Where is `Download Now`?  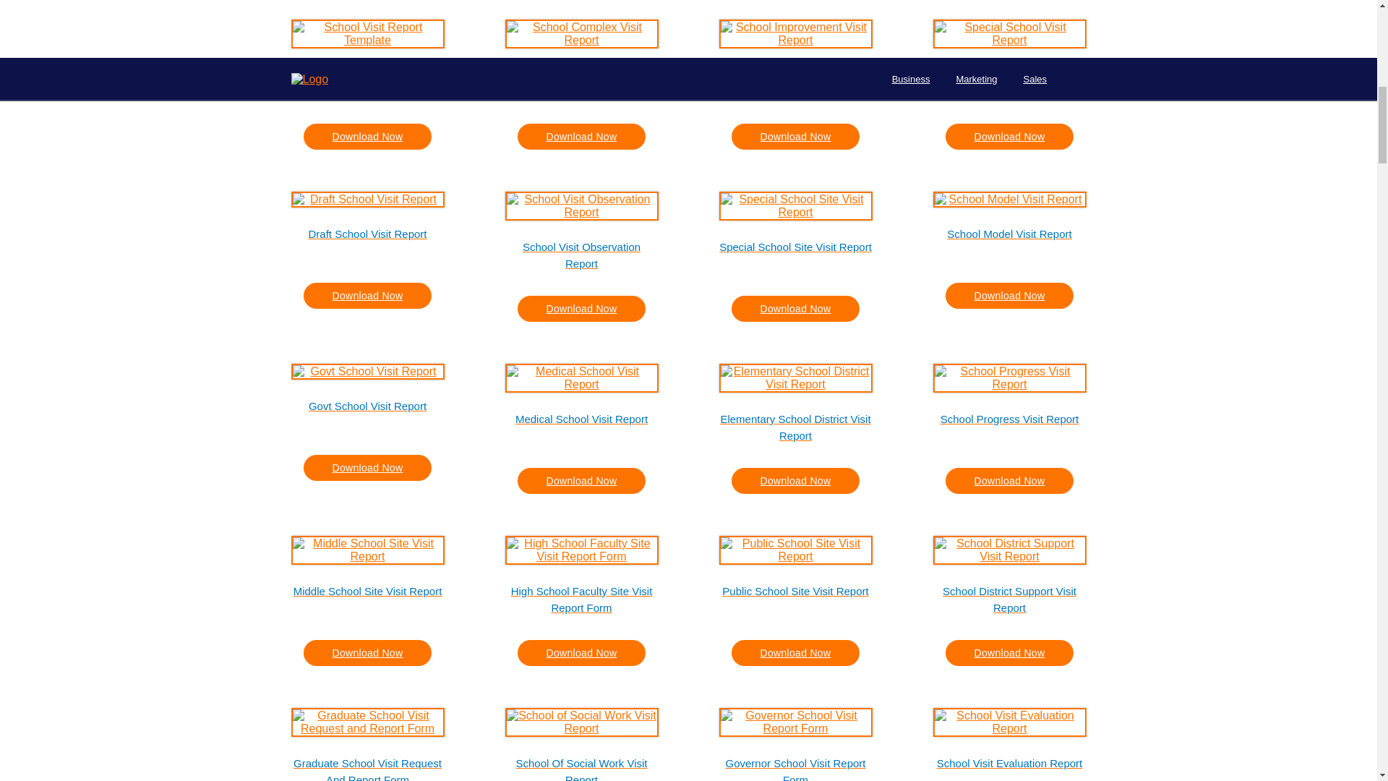 Download Now is located at coordinates (1009, 136).